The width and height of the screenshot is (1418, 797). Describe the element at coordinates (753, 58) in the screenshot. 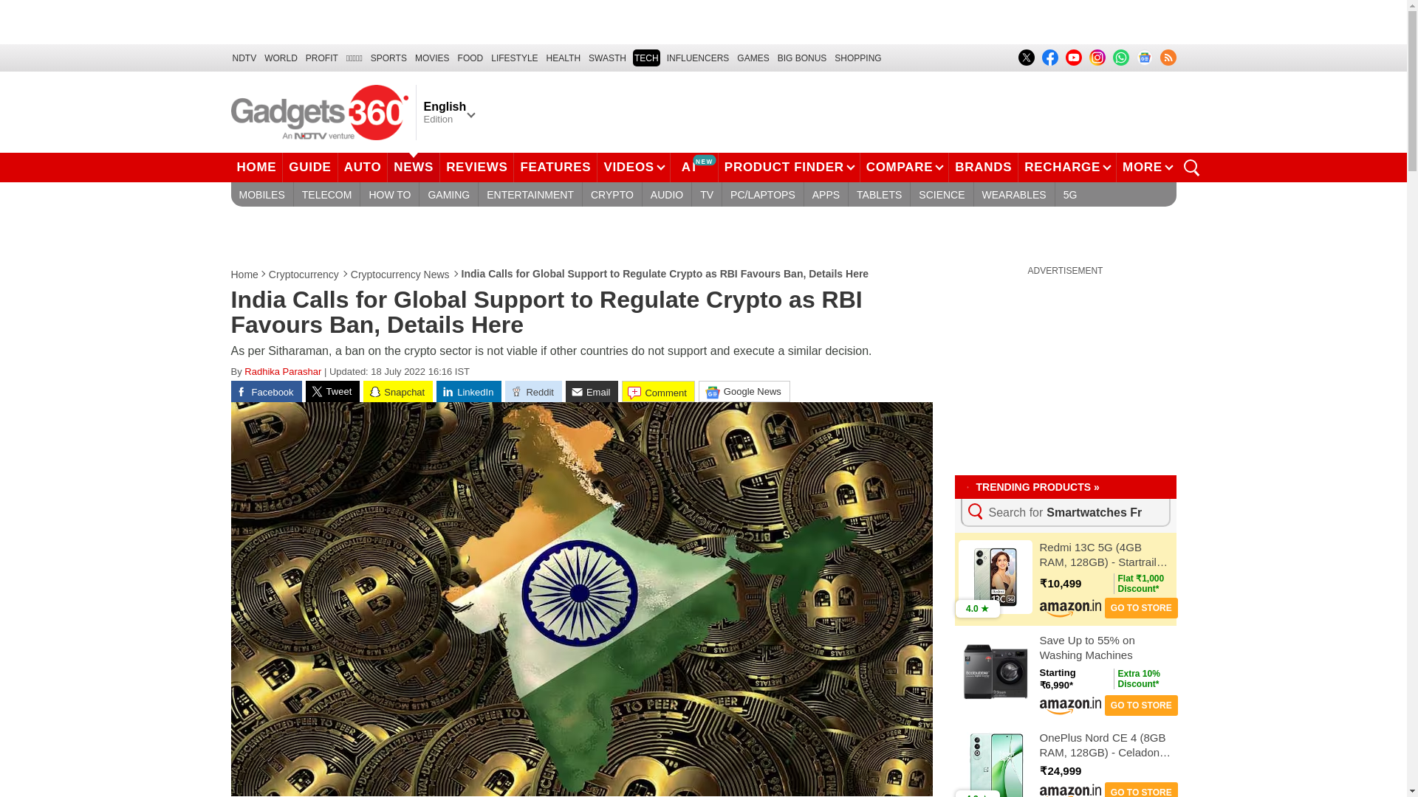

I see `Games` at that location.